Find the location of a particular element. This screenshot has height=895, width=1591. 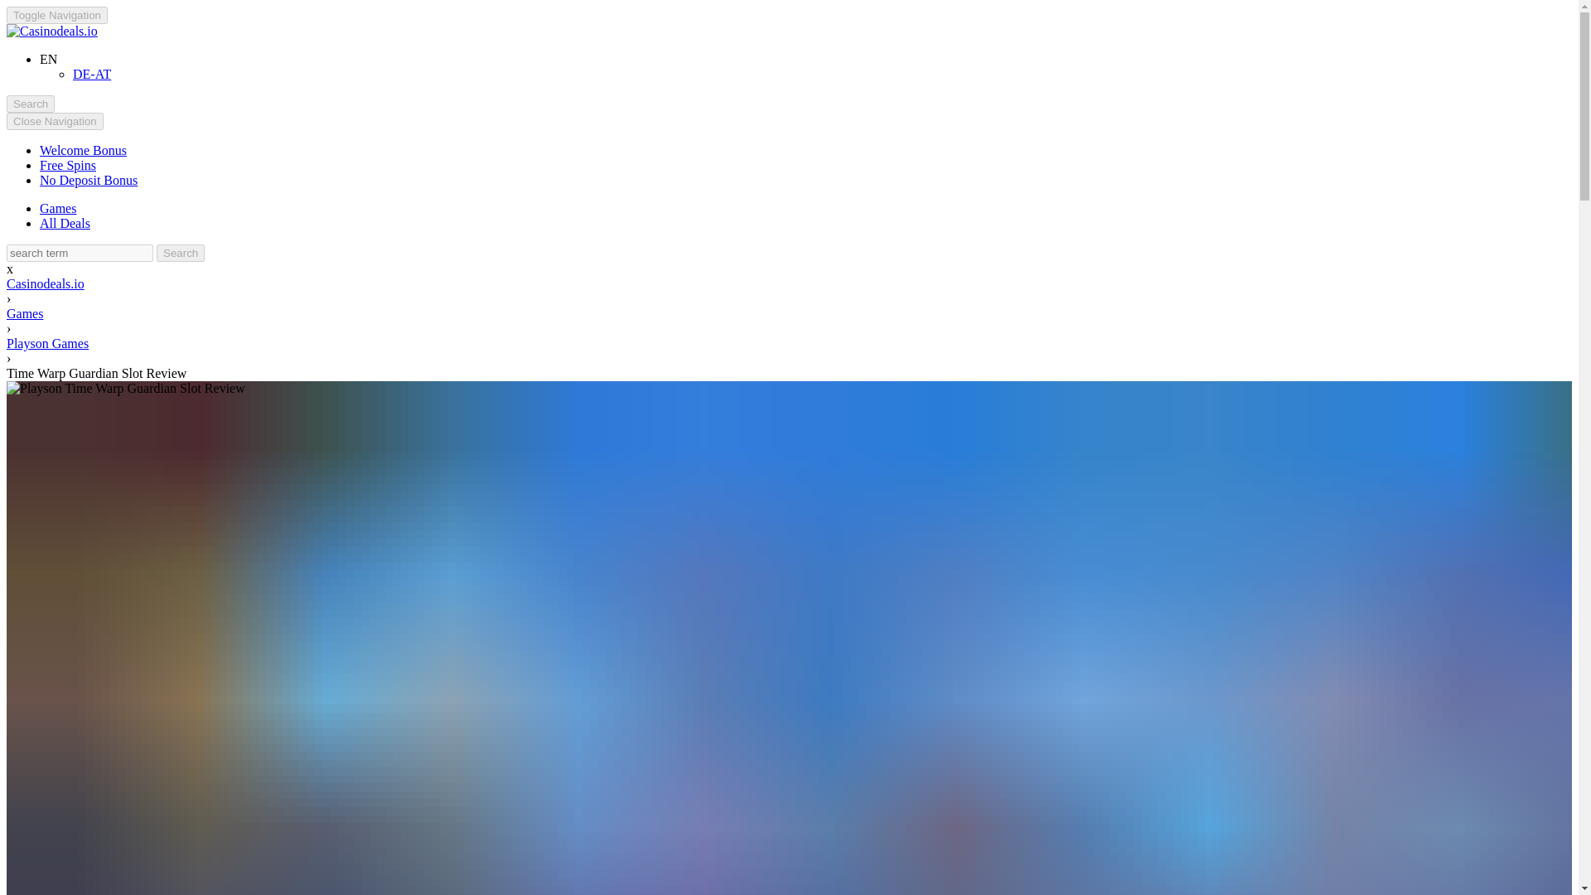

Games is located at coordinates (58, 209).